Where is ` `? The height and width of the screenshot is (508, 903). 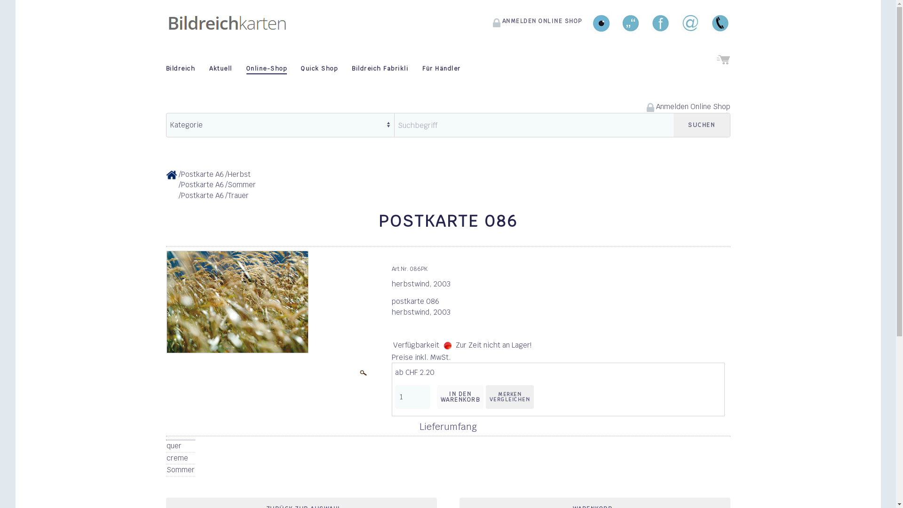   is located at coordinates (723, 64).